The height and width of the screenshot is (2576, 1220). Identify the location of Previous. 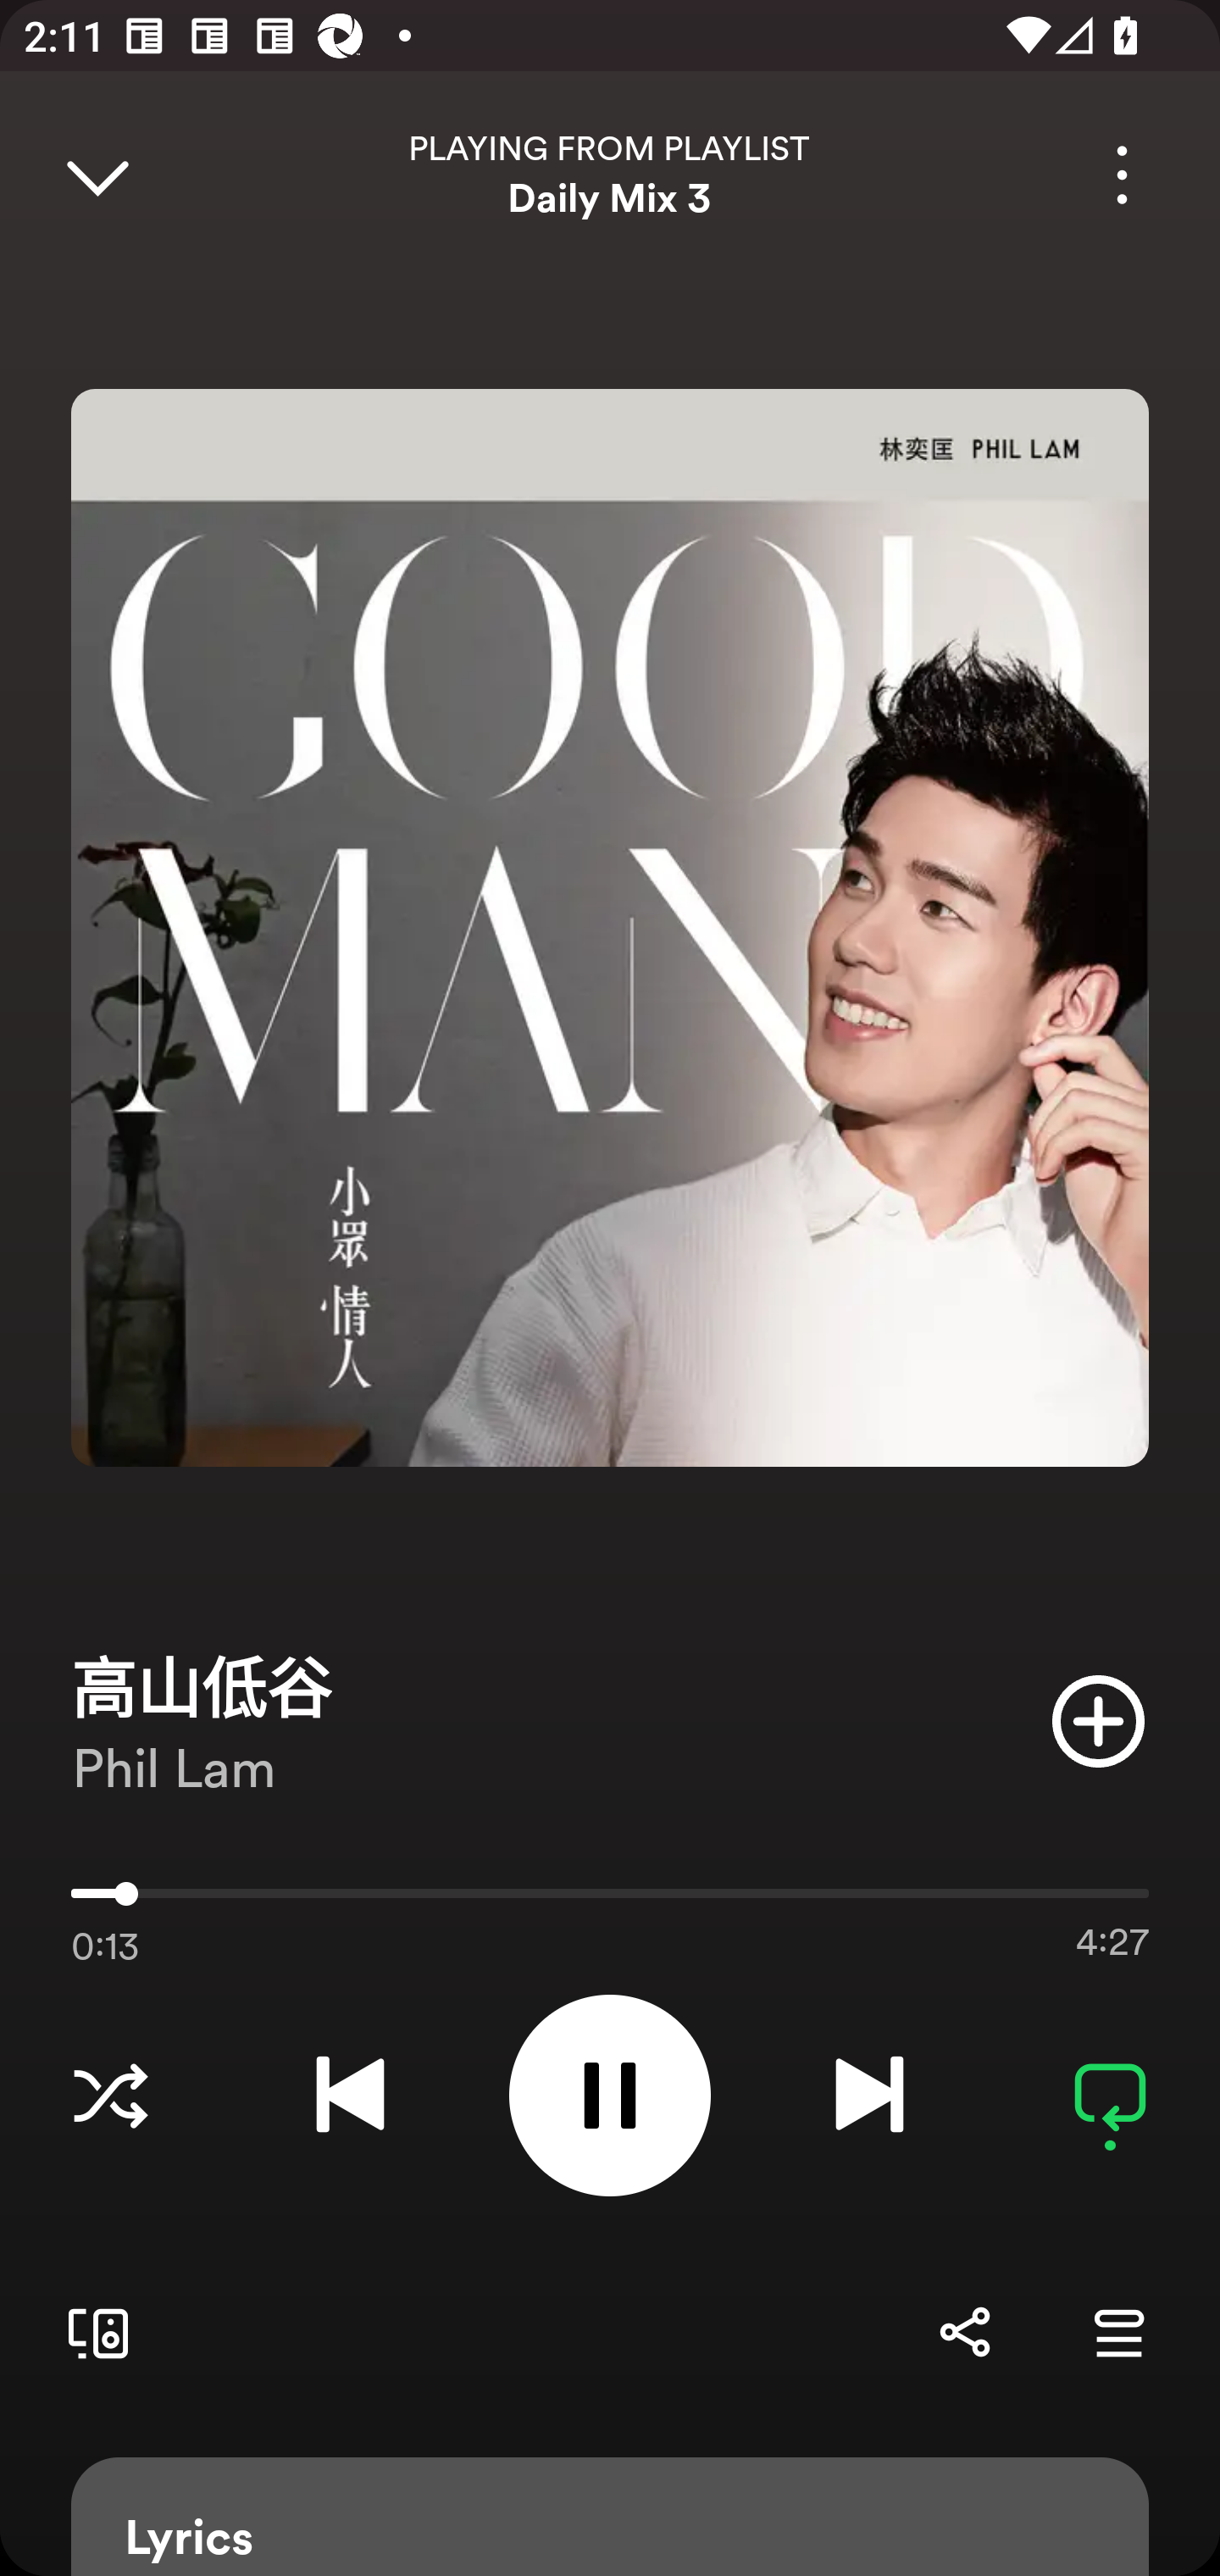
(350, 2095).